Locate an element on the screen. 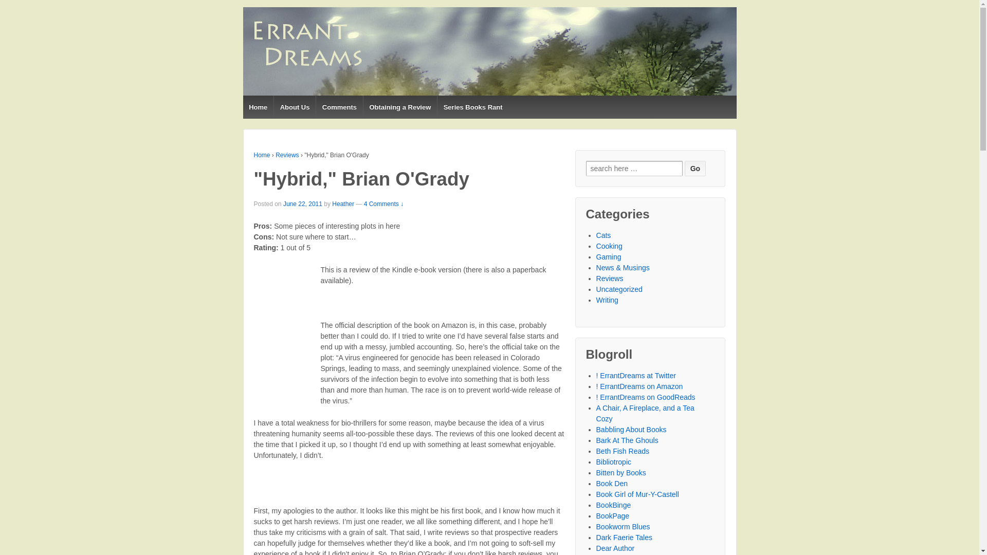 Image resolution: width=987 pixels, height=555 pixels. Home is located at coordinates (258, 107).